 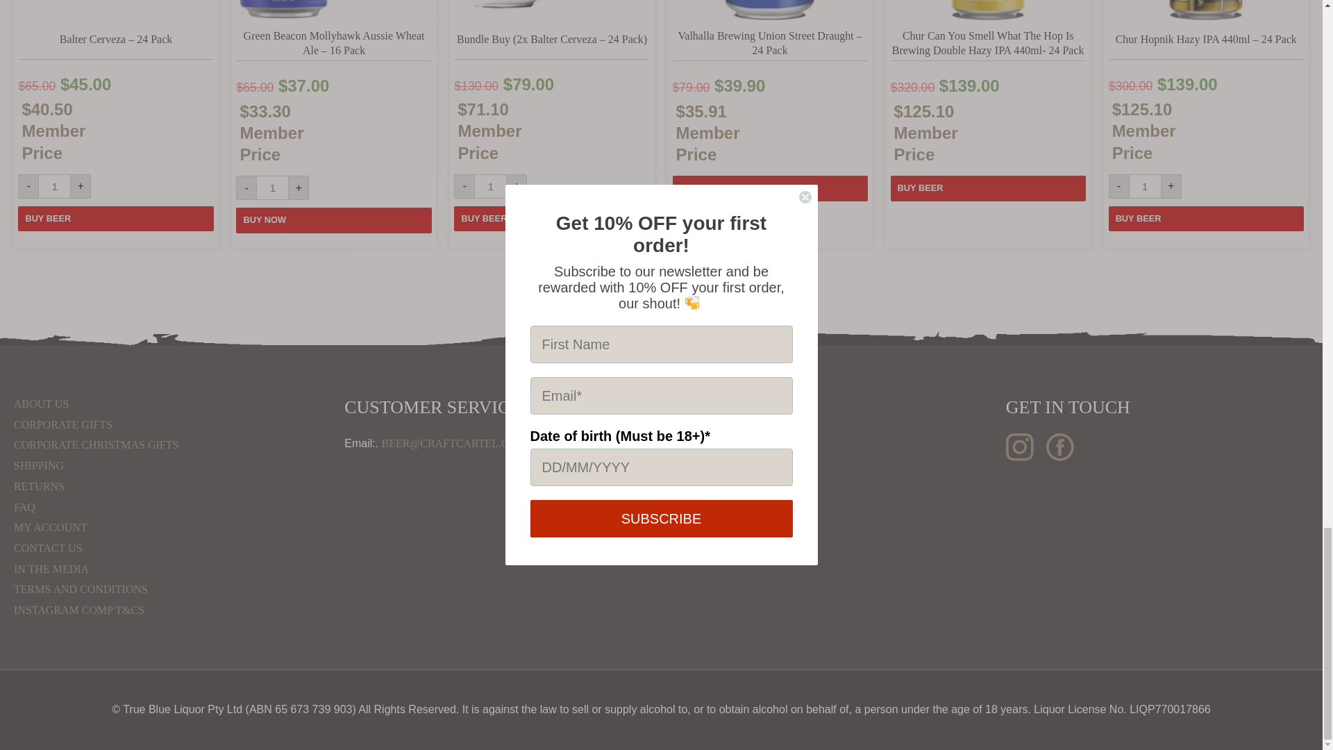 What do you see at coordinates (272, 187) in the screenshot?
I see `Qty` at bounding box center [272, 187].